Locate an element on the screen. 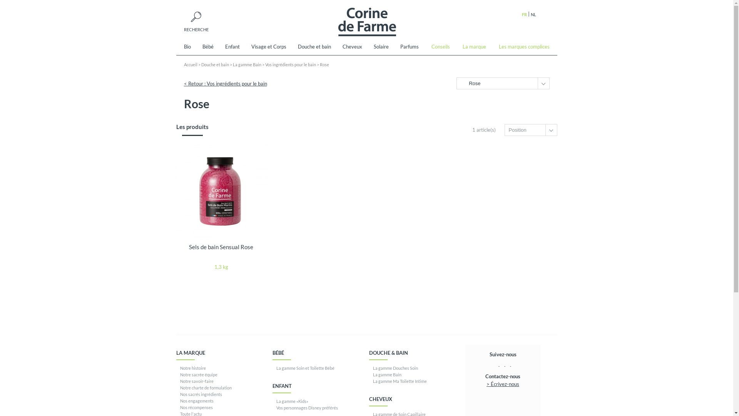  FR is located at coordinates (524, 15).